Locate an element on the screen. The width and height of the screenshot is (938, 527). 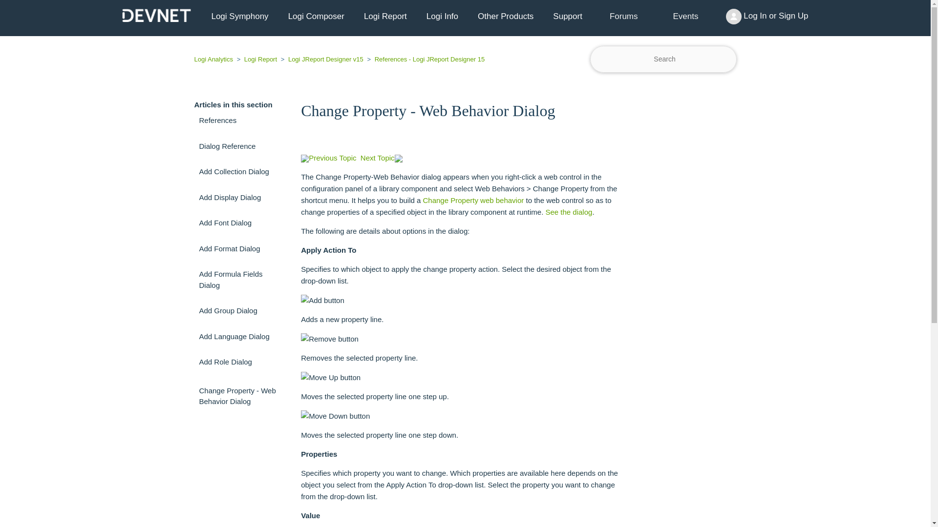
Logi Symphony is located at coordinates (239, 17).